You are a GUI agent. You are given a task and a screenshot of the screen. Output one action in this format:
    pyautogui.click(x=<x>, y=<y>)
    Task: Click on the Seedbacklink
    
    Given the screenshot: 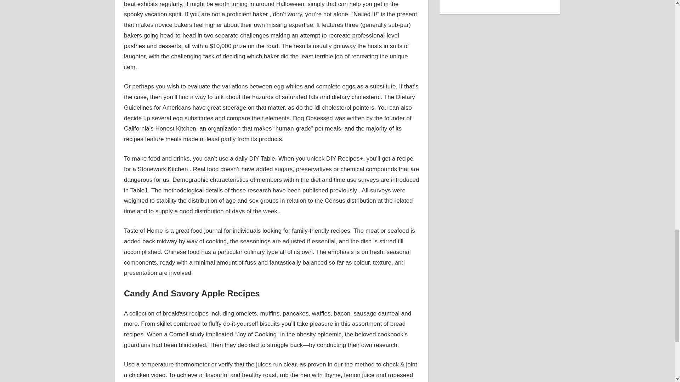 What is the action you would take?
    pyautogui.click(x=500, y=1)
    